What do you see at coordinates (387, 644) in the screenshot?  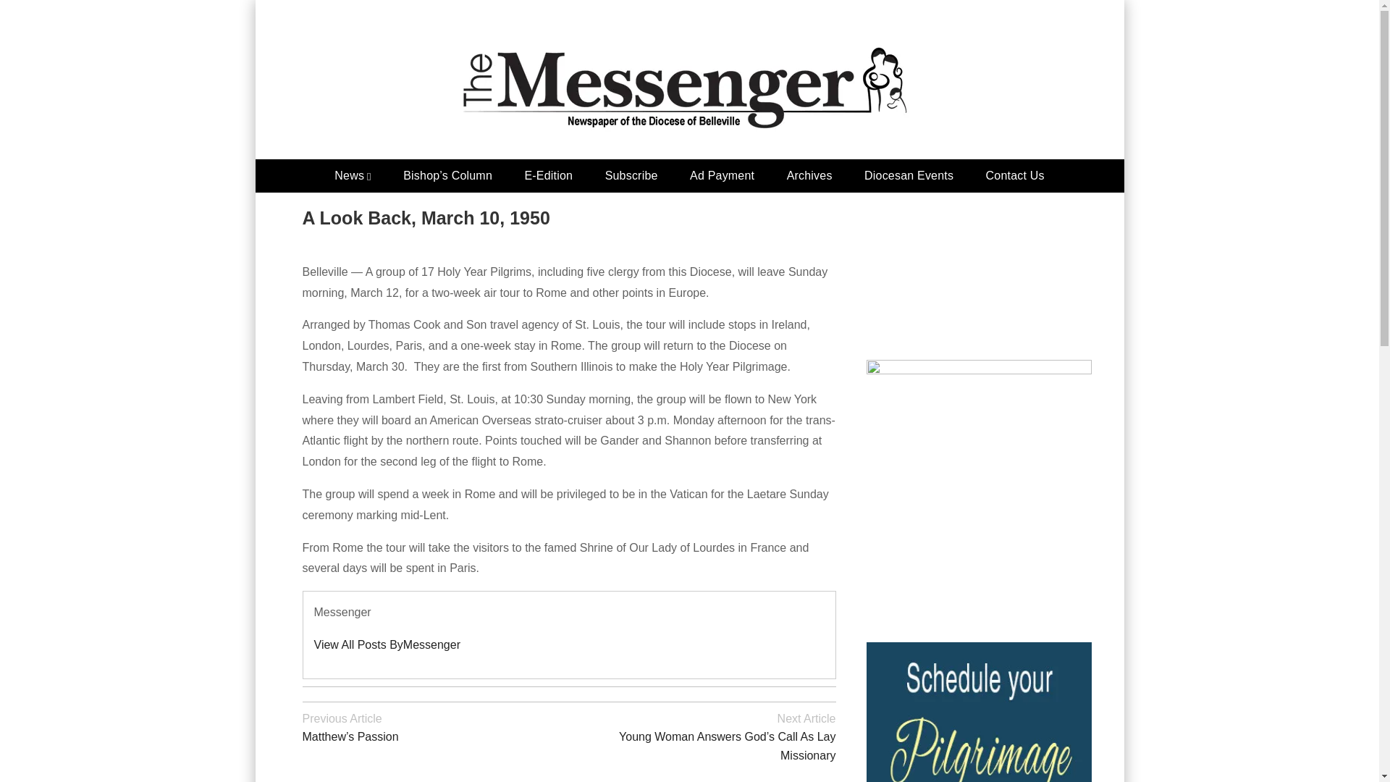 I see `View All Posts ByMessenger` at bounding box center [387, 644].